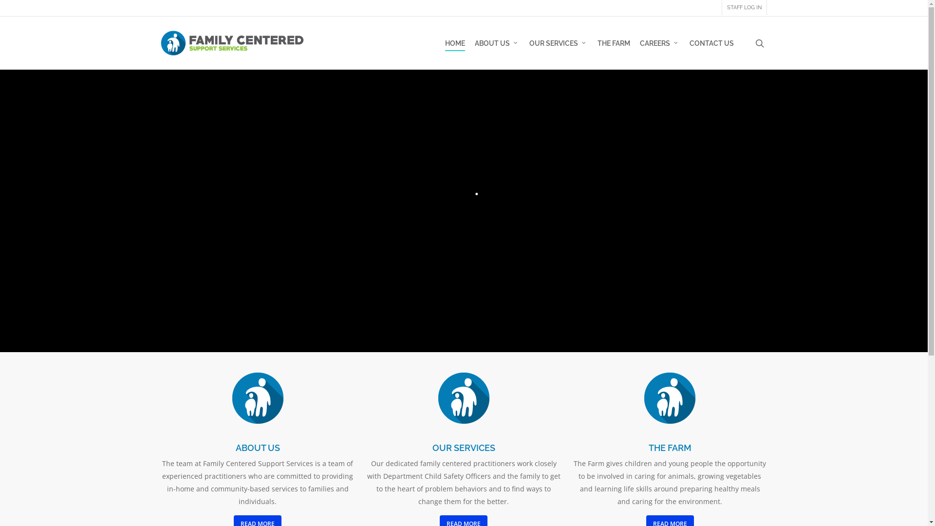 The height and width of the screenshot is (526, 935). I want to click on ABOUT US, so click(497, 43).